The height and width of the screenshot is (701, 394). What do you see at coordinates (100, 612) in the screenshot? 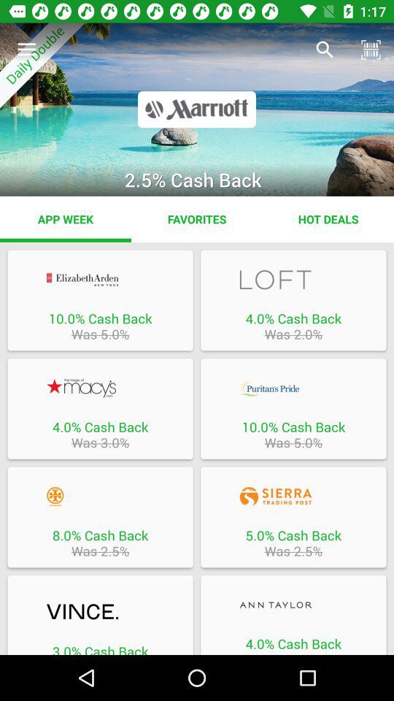
I see `selection option` at bounding box center [100, 612].